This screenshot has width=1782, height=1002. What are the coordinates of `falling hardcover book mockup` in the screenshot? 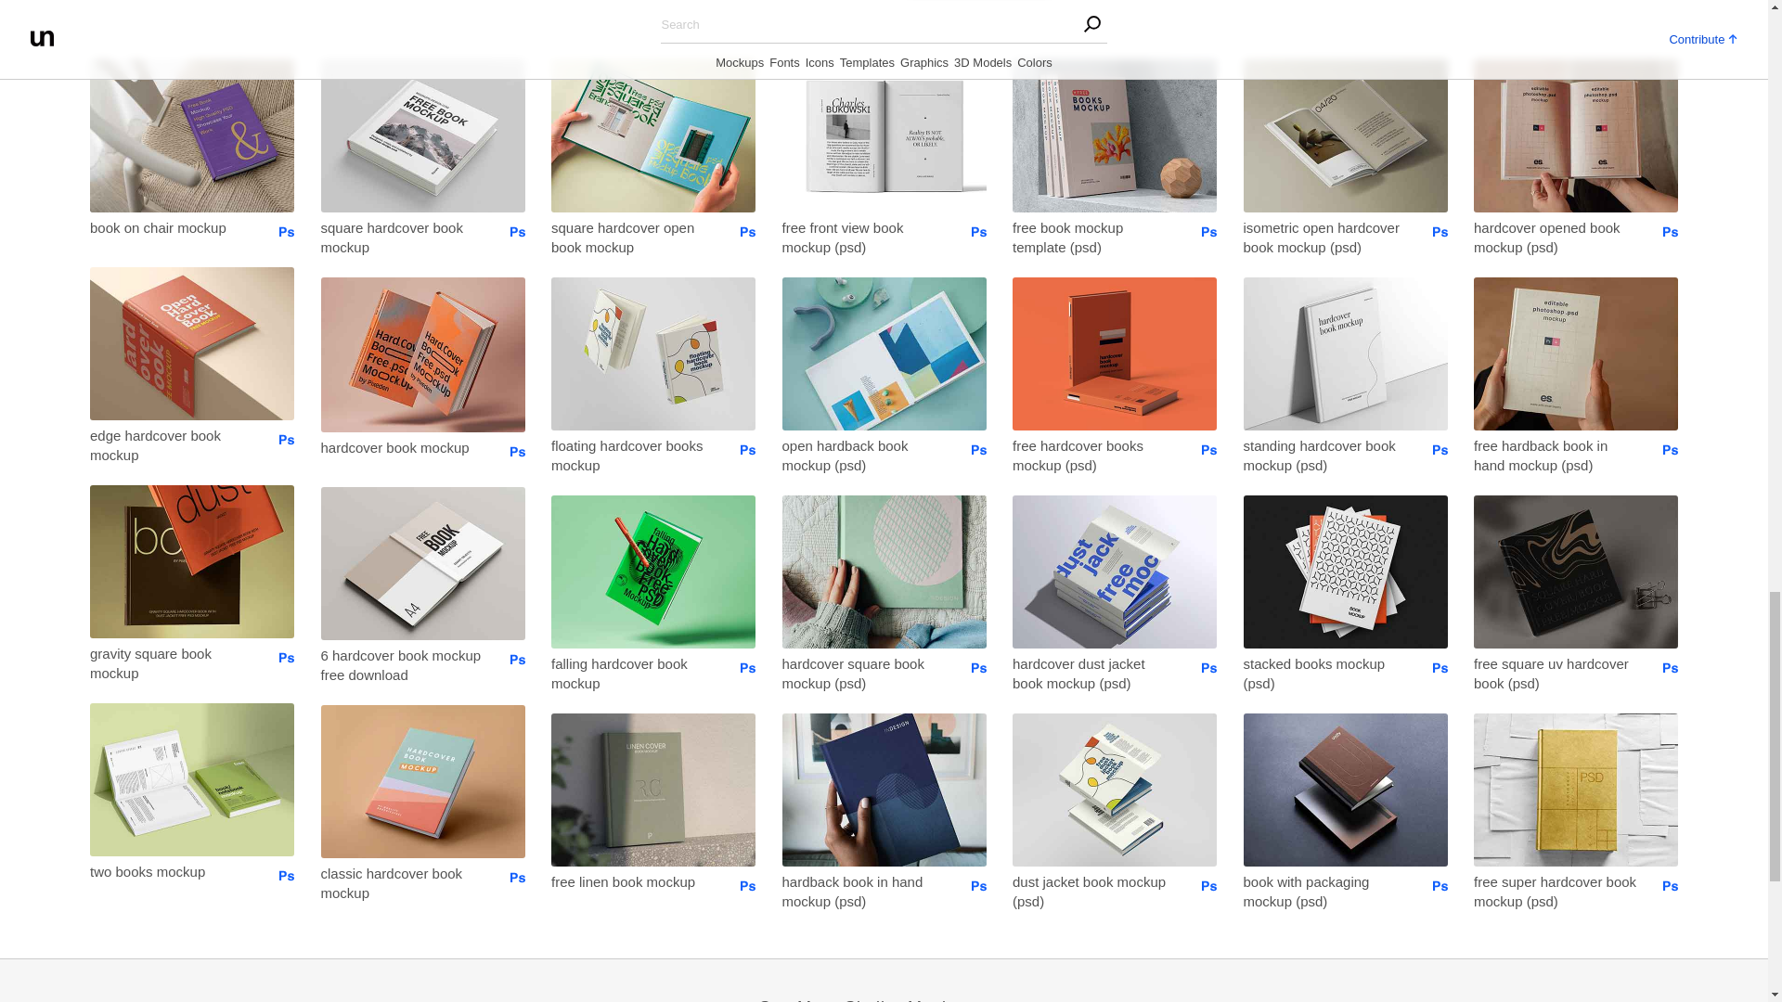 It's located at (632, 674).